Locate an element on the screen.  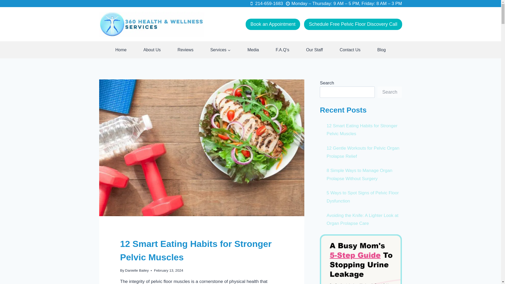
Reviews is located at coordinates (185, 50).